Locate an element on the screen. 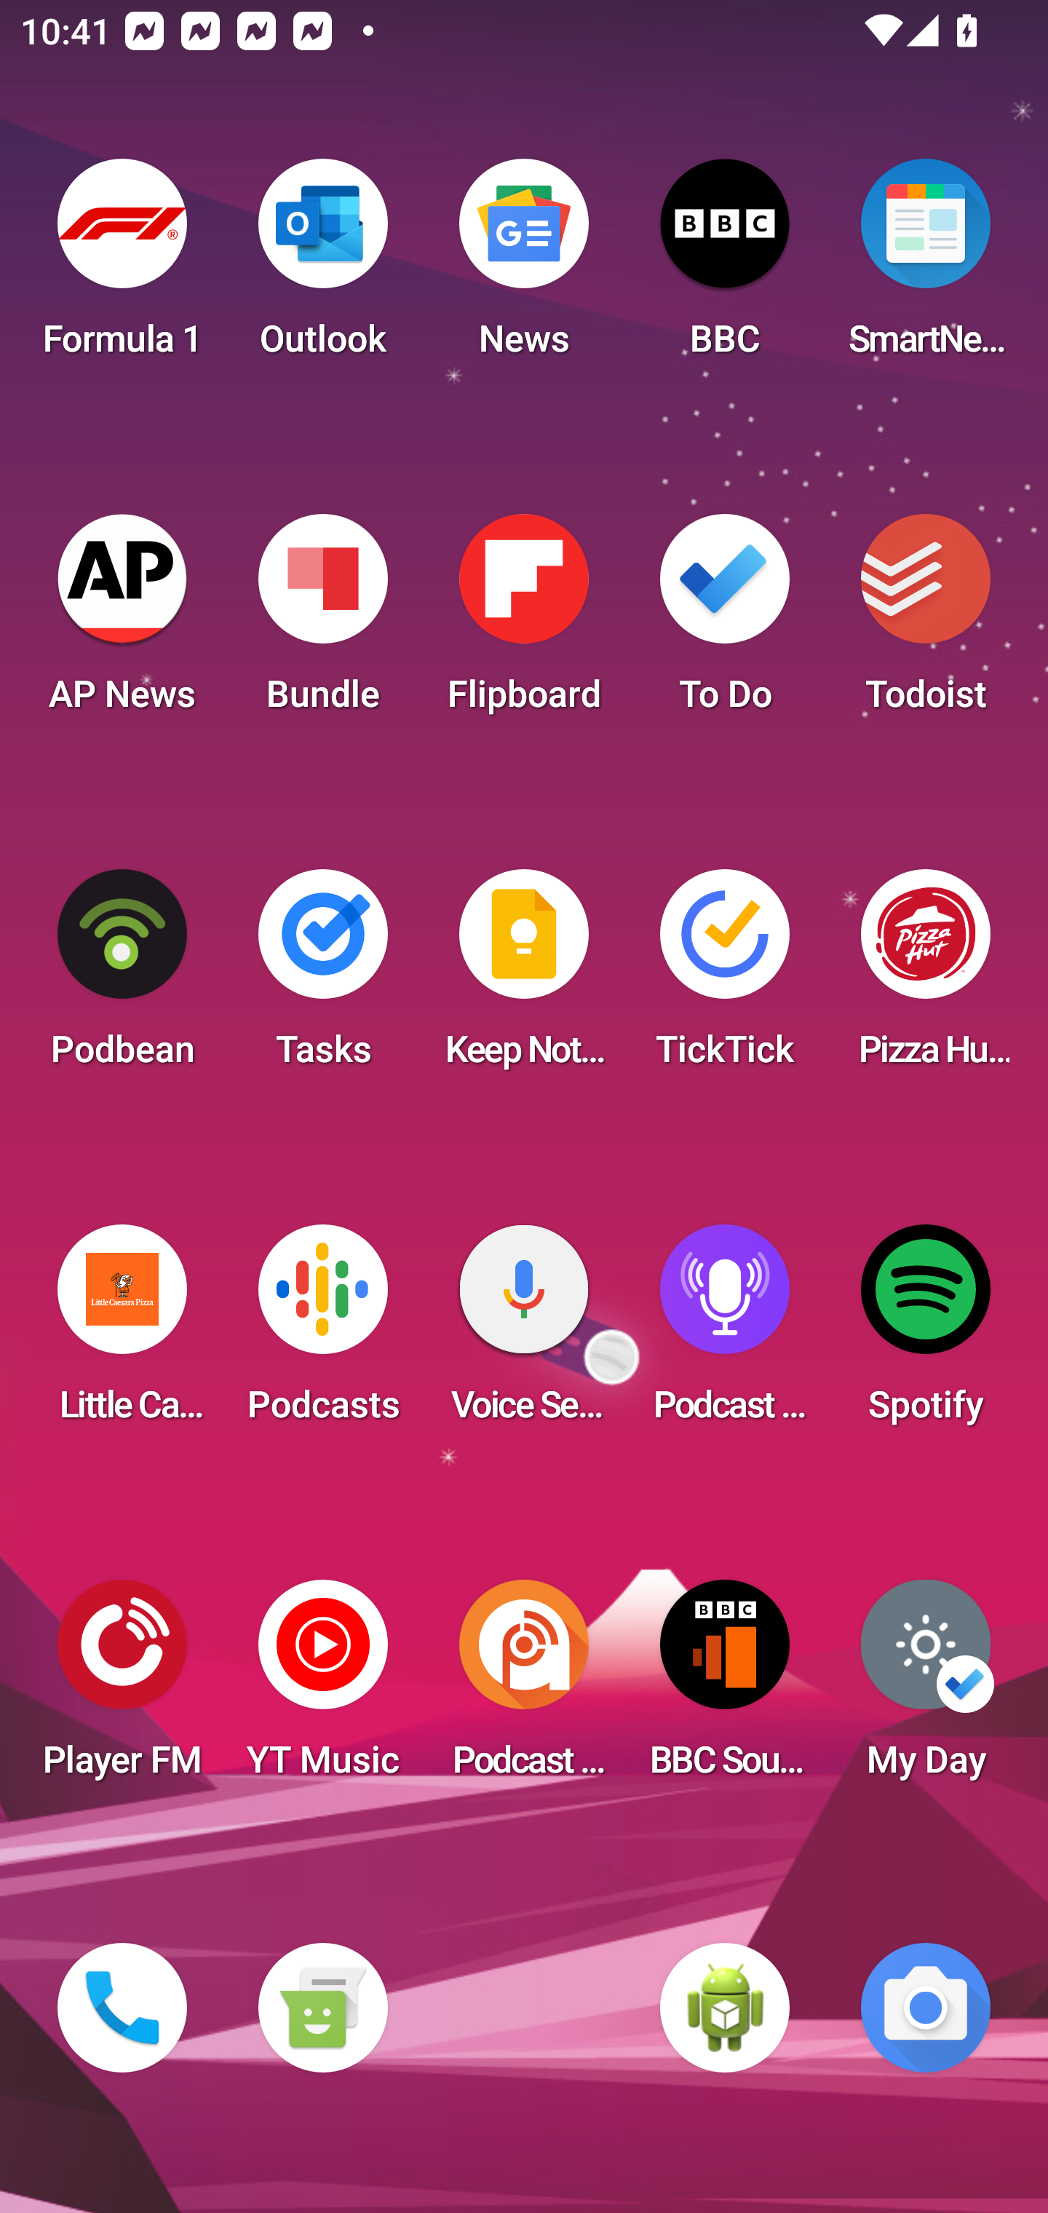  Bundle is located at coordinates (322, 622).